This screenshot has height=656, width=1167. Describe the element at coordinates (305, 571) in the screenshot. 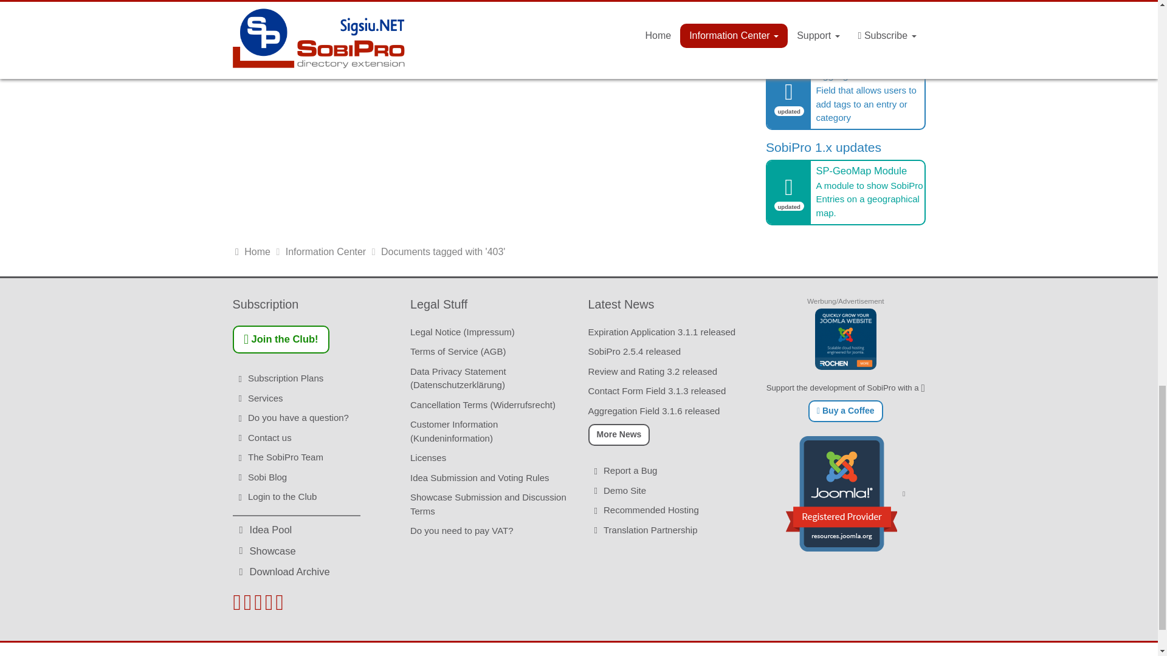

I see `Download older versions of SobiPro and its applications` at that location.